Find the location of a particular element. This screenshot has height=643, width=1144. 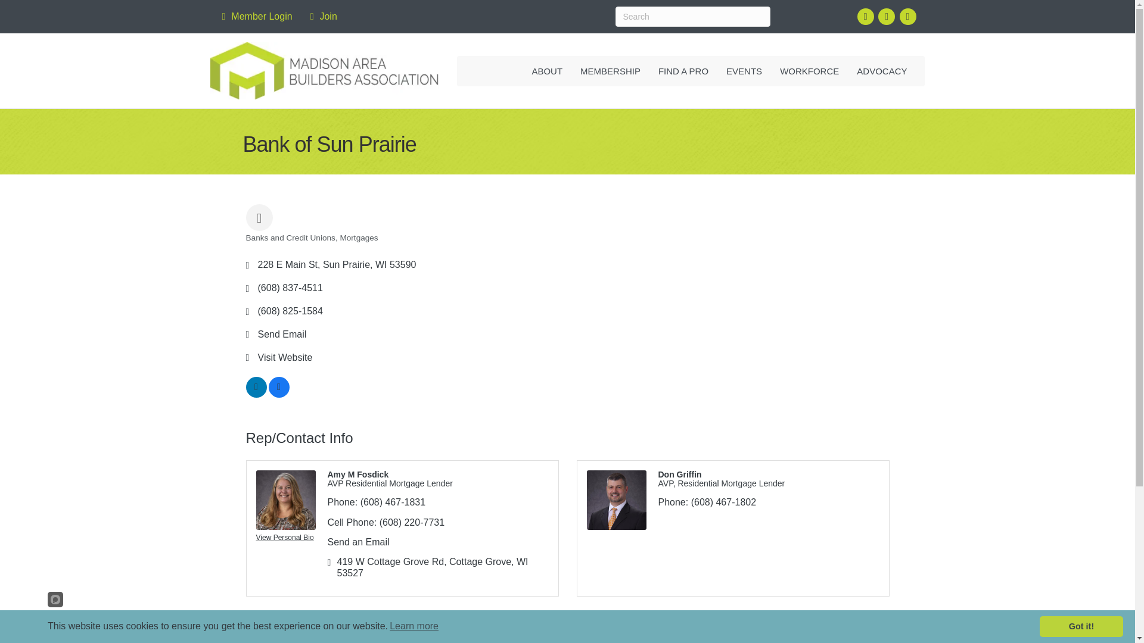

View on LinkedIn is located at coordinates (256, 394).